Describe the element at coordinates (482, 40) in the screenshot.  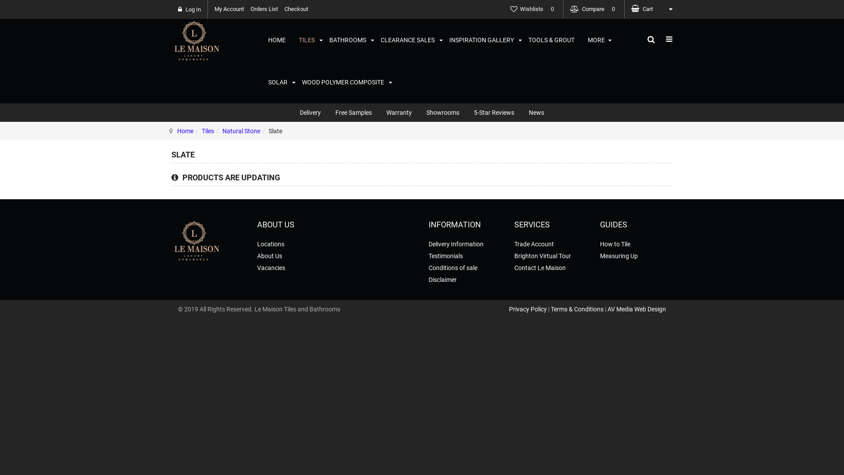
I see `INSPIRATION GALLERY` at that location.